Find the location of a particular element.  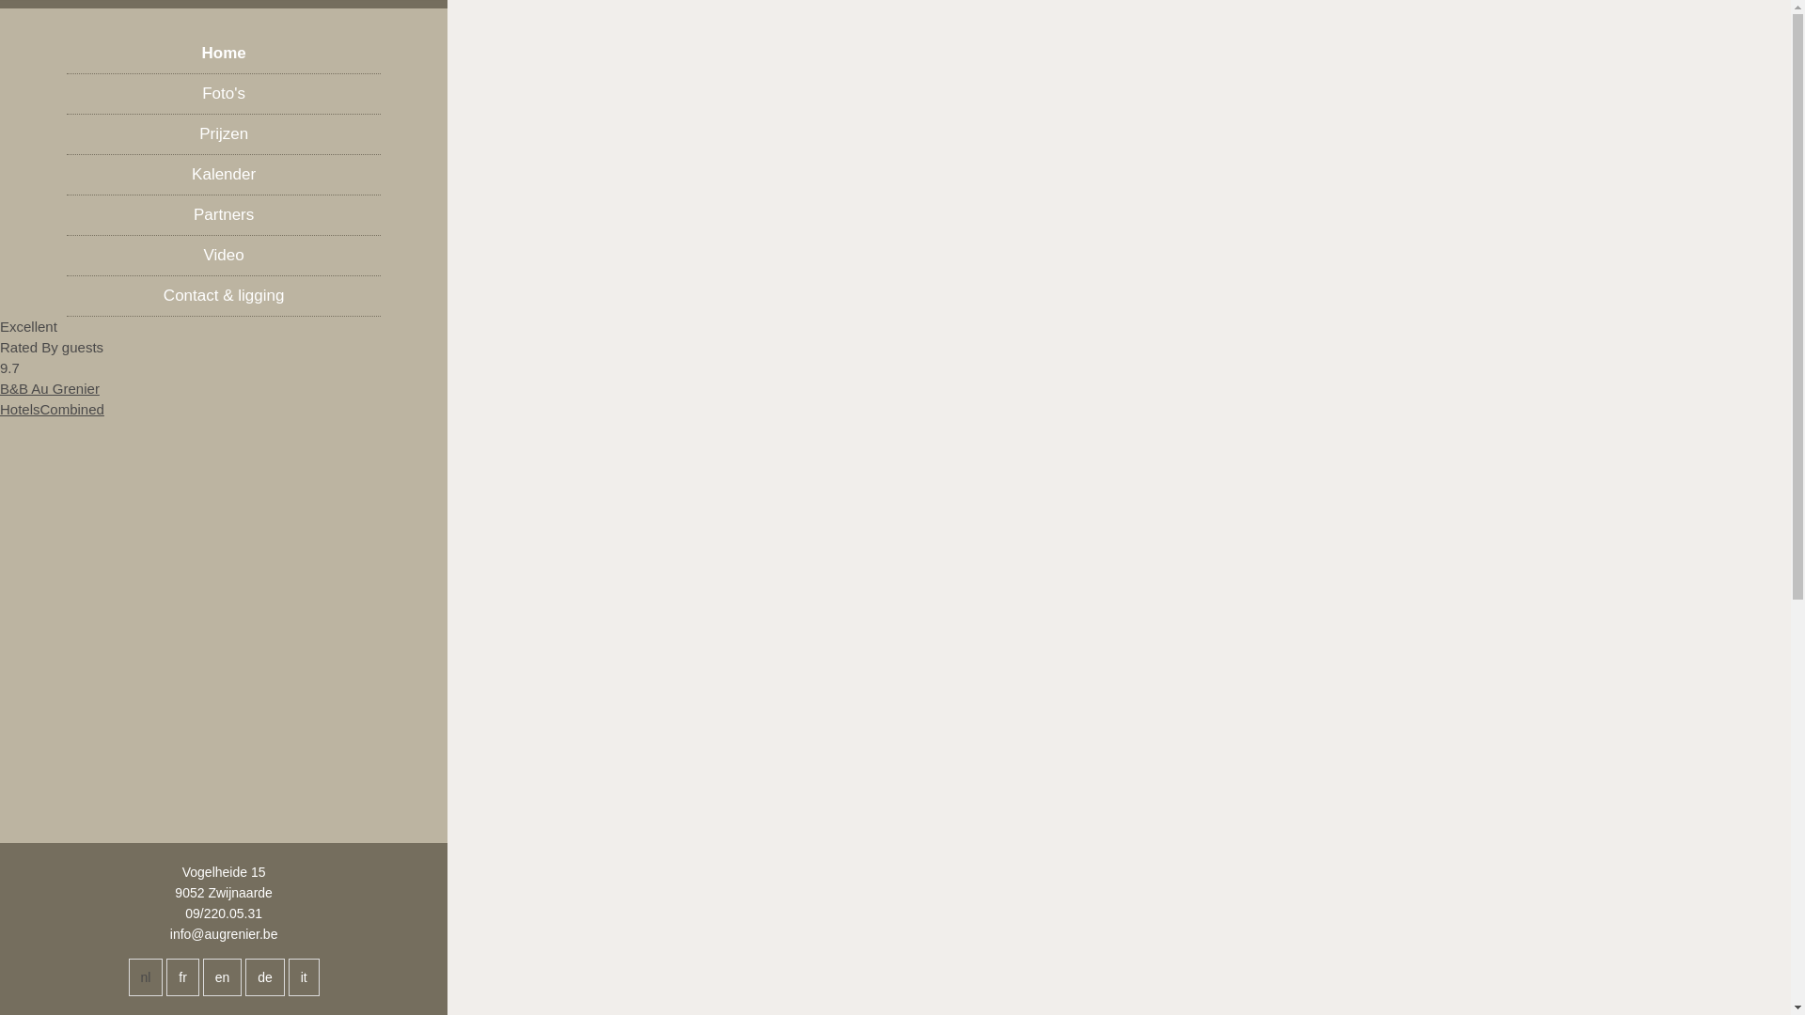

Video is located at coordinates (224, 256).